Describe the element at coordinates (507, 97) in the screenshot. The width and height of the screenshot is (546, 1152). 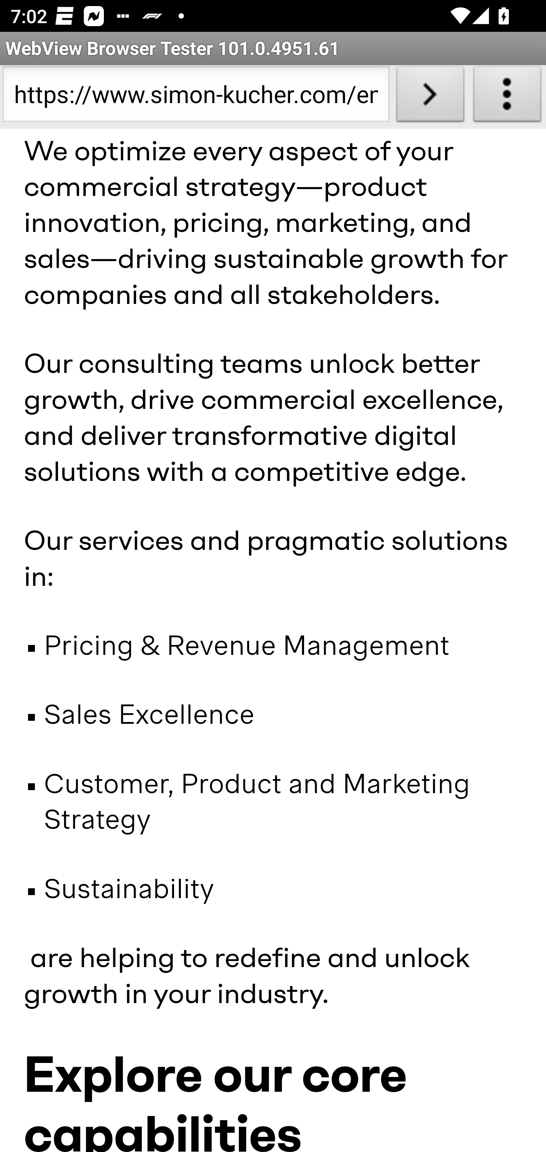
I see `About WebView` at that location.